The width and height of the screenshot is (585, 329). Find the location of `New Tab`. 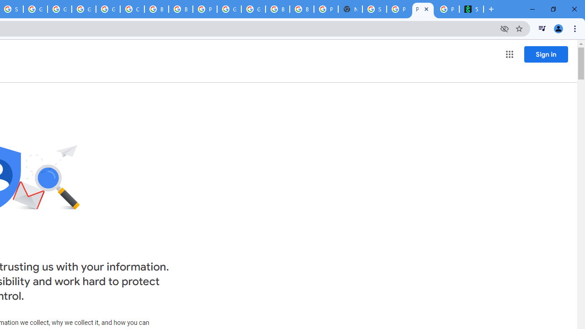

New Tab is located at coordinates (350, 9).